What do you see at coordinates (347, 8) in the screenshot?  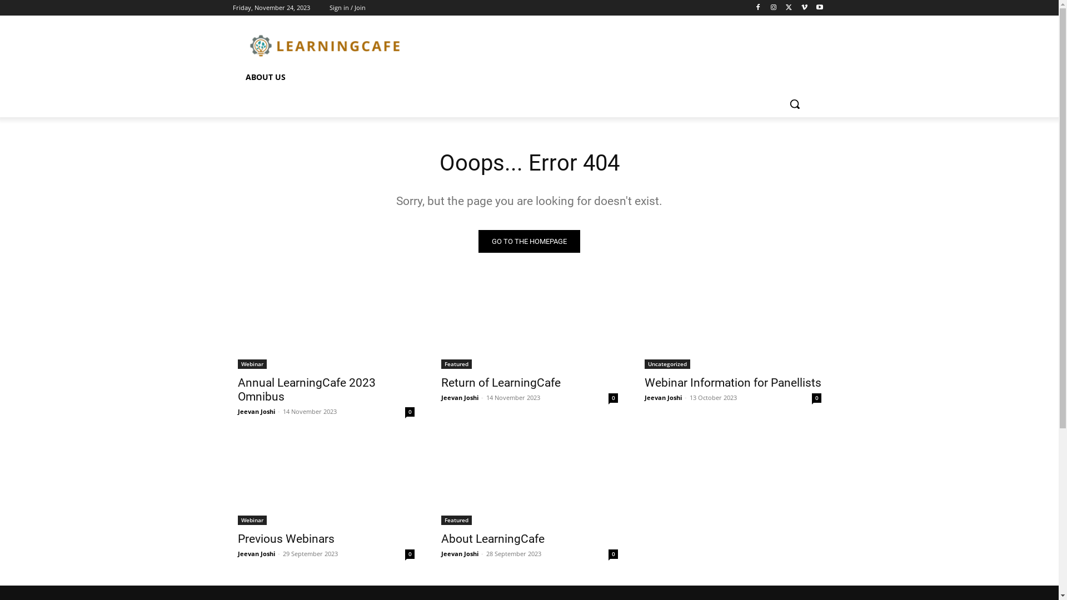 I see `Sign in / Join` at bounding box center [347, 8].